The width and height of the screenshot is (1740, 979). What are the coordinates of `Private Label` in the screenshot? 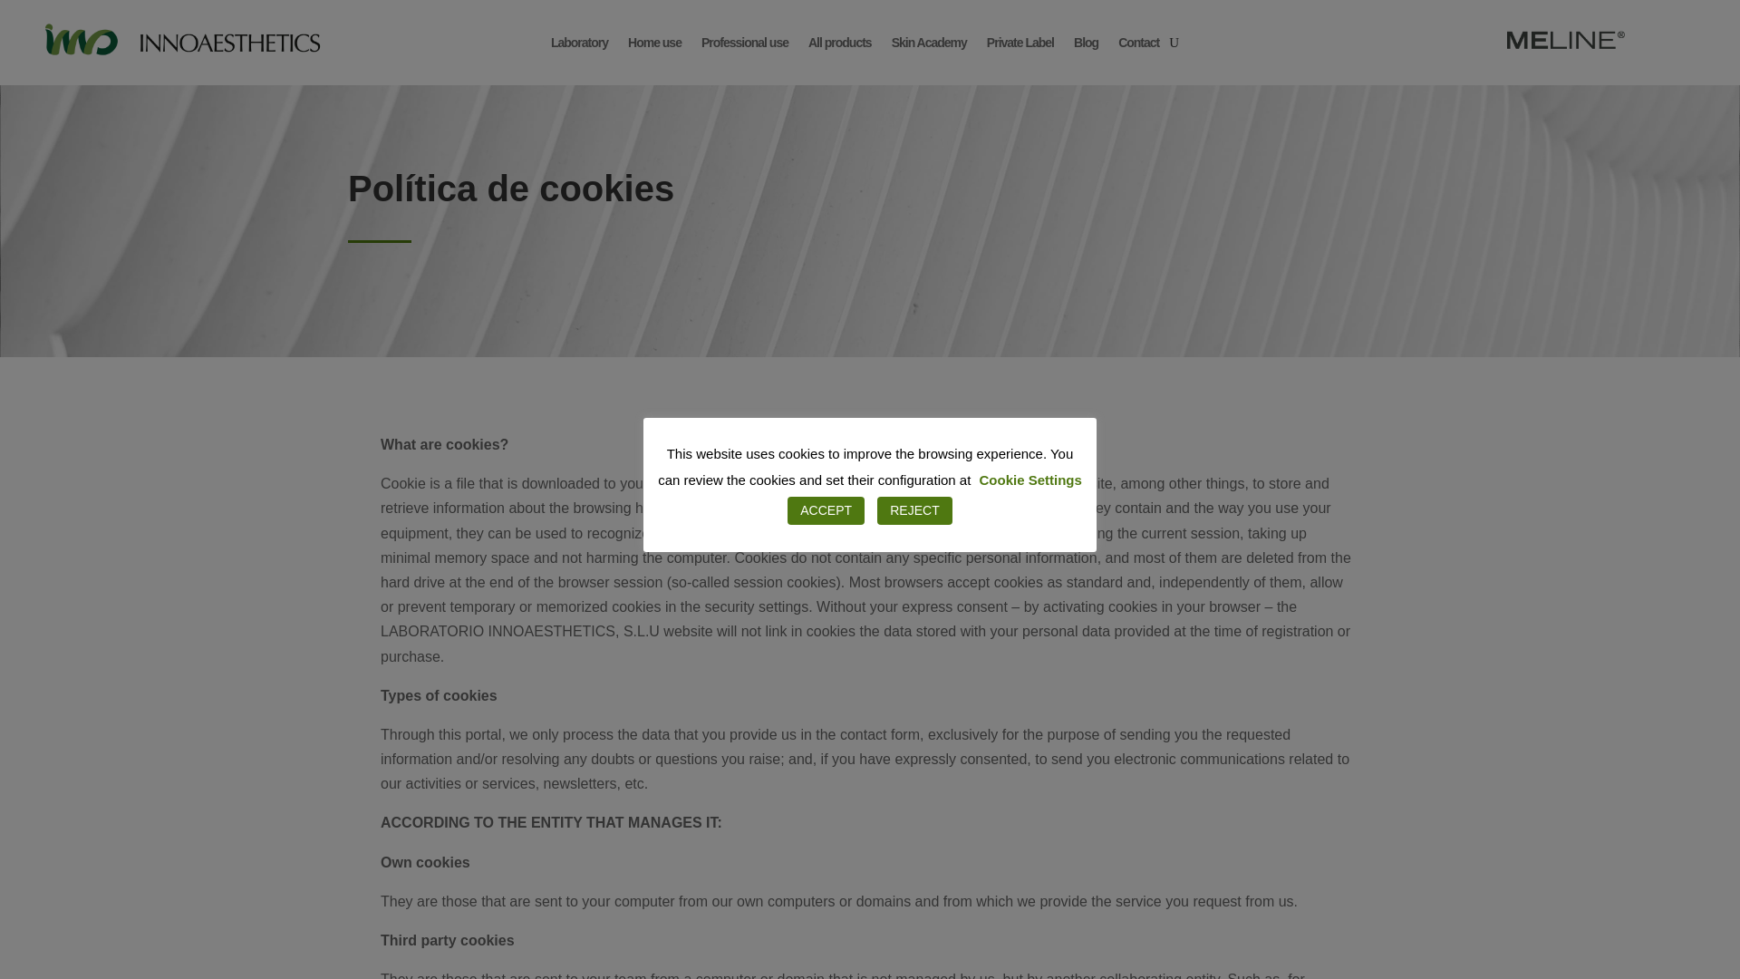 It's located at (1020, 42).